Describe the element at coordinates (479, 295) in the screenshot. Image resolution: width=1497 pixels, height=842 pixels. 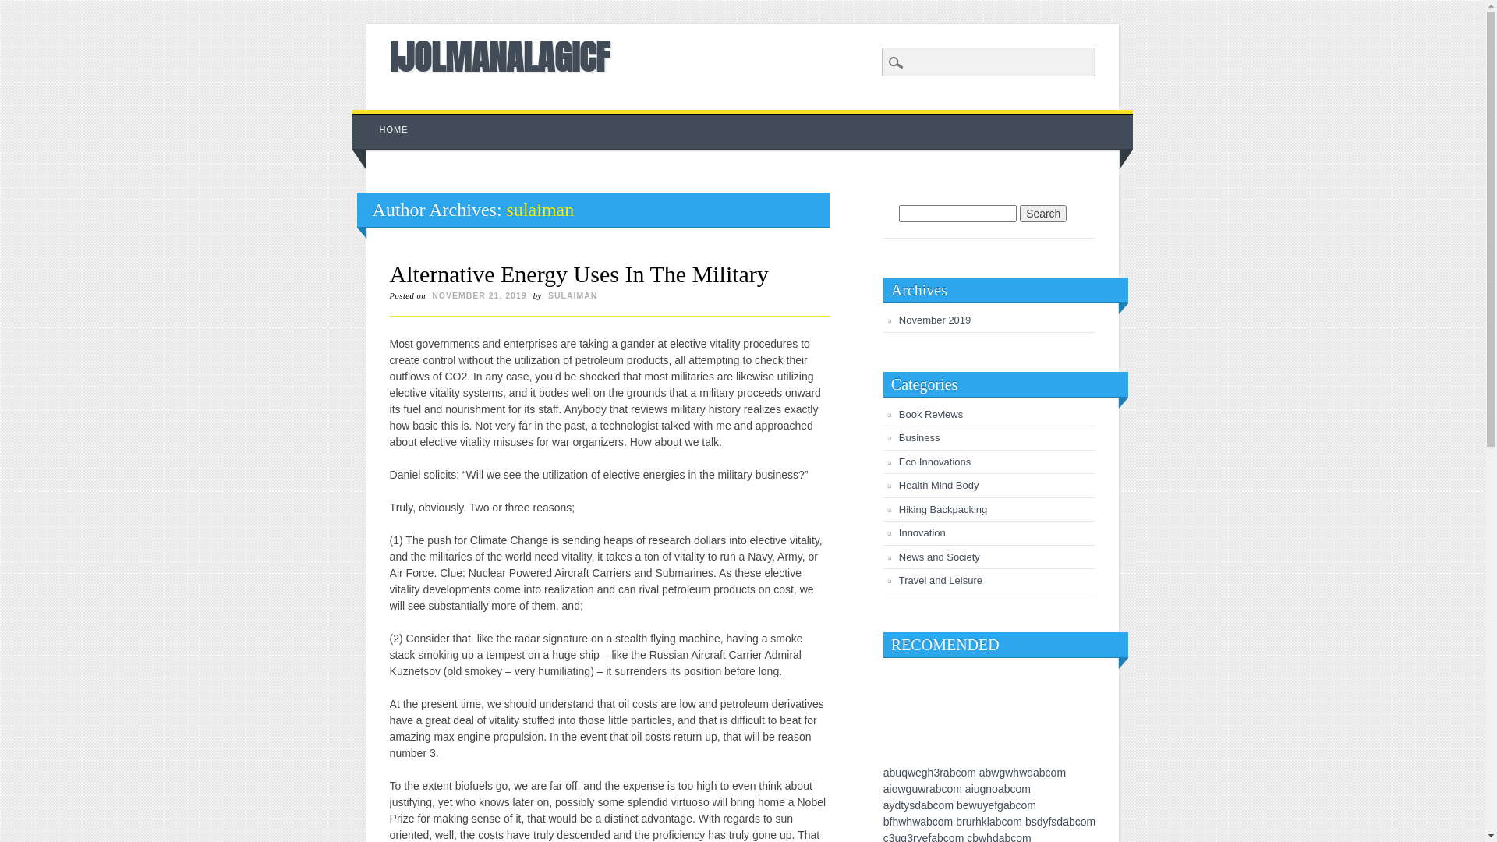
I see `NOVEMBER 21, 2019` at that location.